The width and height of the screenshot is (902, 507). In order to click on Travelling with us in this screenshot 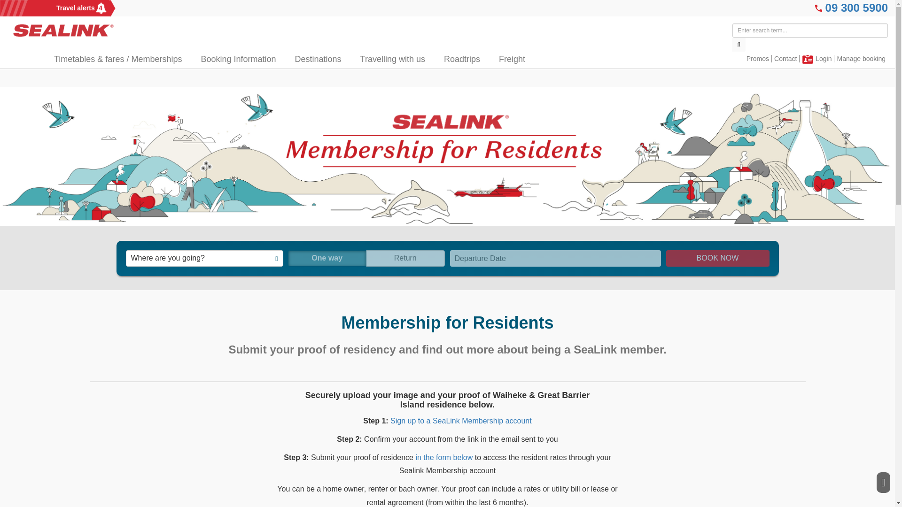, I will do `click(402, 59)`.